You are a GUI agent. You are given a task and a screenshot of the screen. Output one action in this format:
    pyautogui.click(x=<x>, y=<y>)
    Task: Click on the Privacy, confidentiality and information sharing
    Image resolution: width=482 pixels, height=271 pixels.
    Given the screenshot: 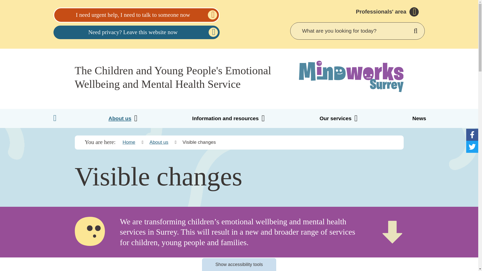 What is the action you would take?
    pyautogui.click(x=355, y=83)
    